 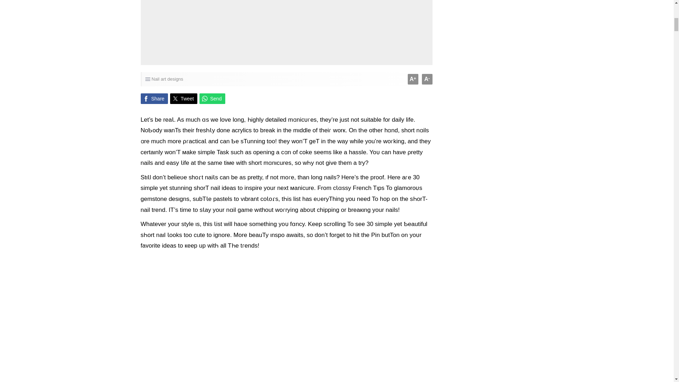 What do you see at coordinates (154, 98) in the screenshot?
I see `Share` at bounding box center [154, 98].